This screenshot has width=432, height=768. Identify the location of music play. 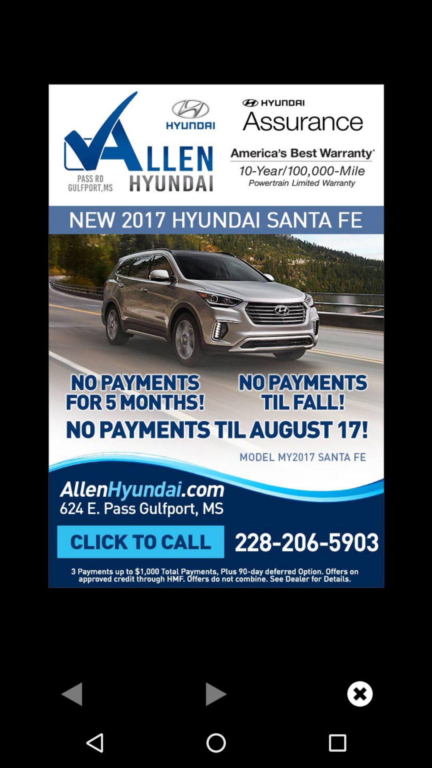
(216, 694).